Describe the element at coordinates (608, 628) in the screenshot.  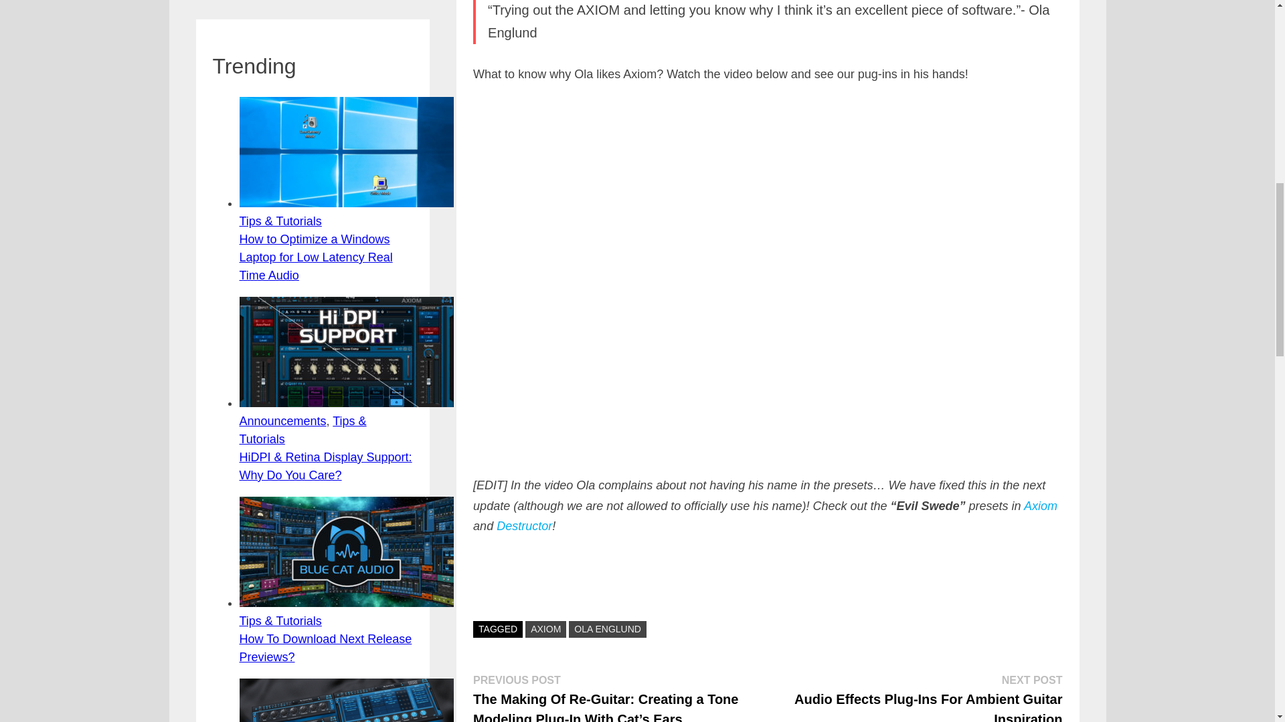
I see `OLA ENGLUND` at that location.